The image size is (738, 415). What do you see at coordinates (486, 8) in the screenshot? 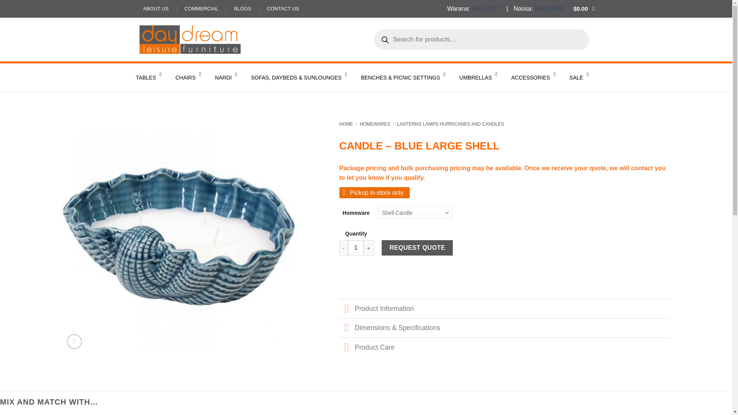
I see `5493 4277` at bounding box center [486, 8].